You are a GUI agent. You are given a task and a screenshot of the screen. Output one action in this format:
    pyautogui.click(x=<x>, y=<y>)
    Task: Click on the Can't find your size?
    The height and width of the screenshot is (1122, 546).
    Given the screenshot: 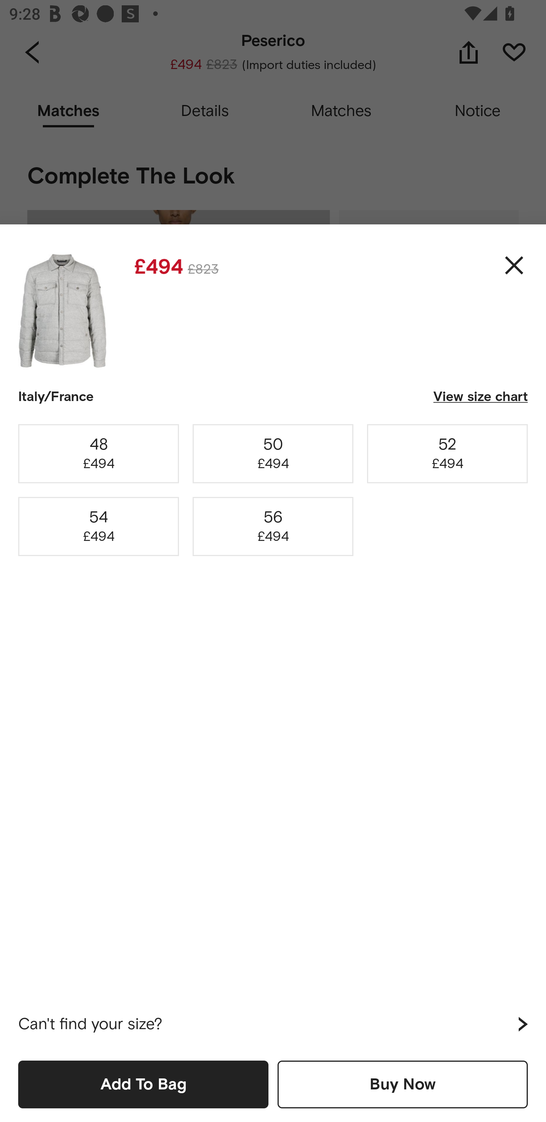 What is the action you would take?
    pyautogui.click(x=273, y=1024)
    